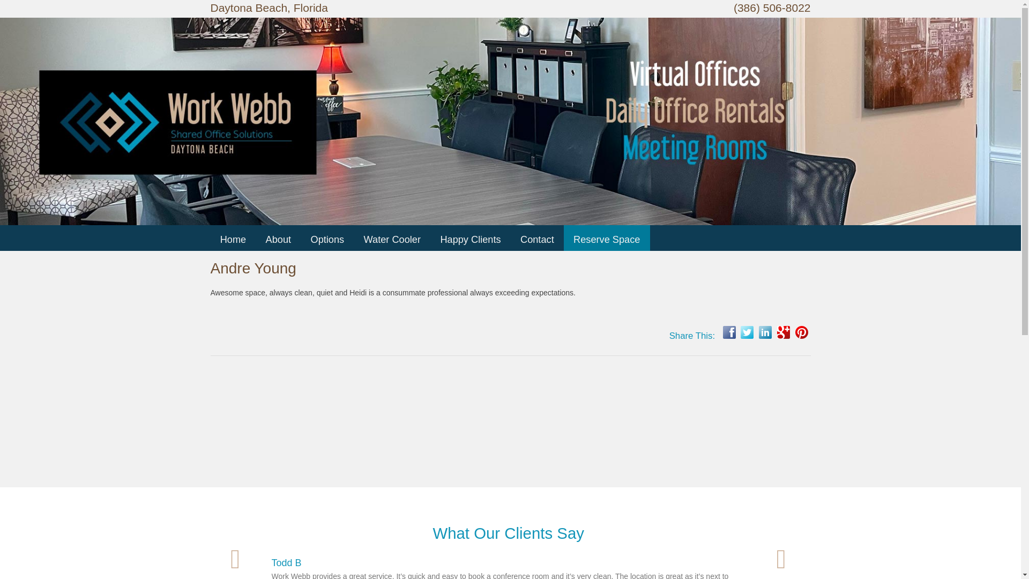  Describe the element at coordinates (470, 240) in the screenshot. I see `Happy Clients` at that location.